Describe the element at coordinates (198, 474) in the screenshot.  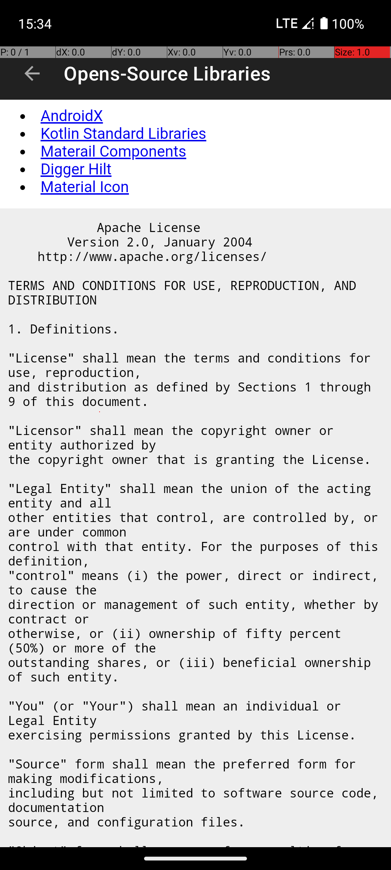
I see `Open Source Licenses` at that location.